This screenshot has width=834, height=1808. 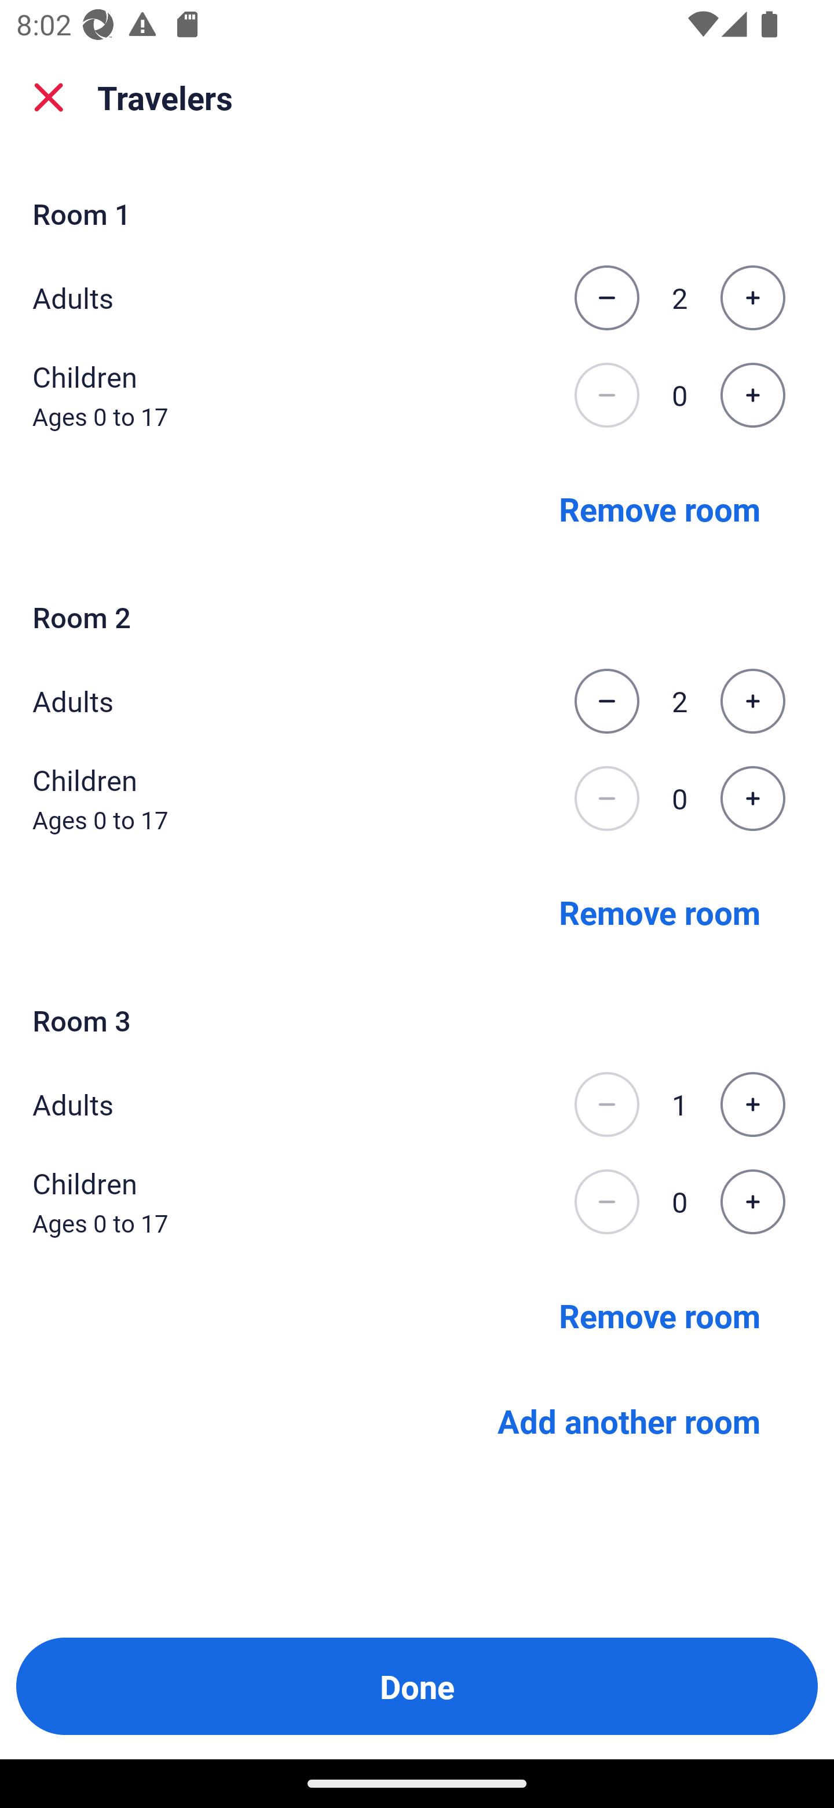 I want to click on Decrease the number of children, so click(x=606, y=1202).